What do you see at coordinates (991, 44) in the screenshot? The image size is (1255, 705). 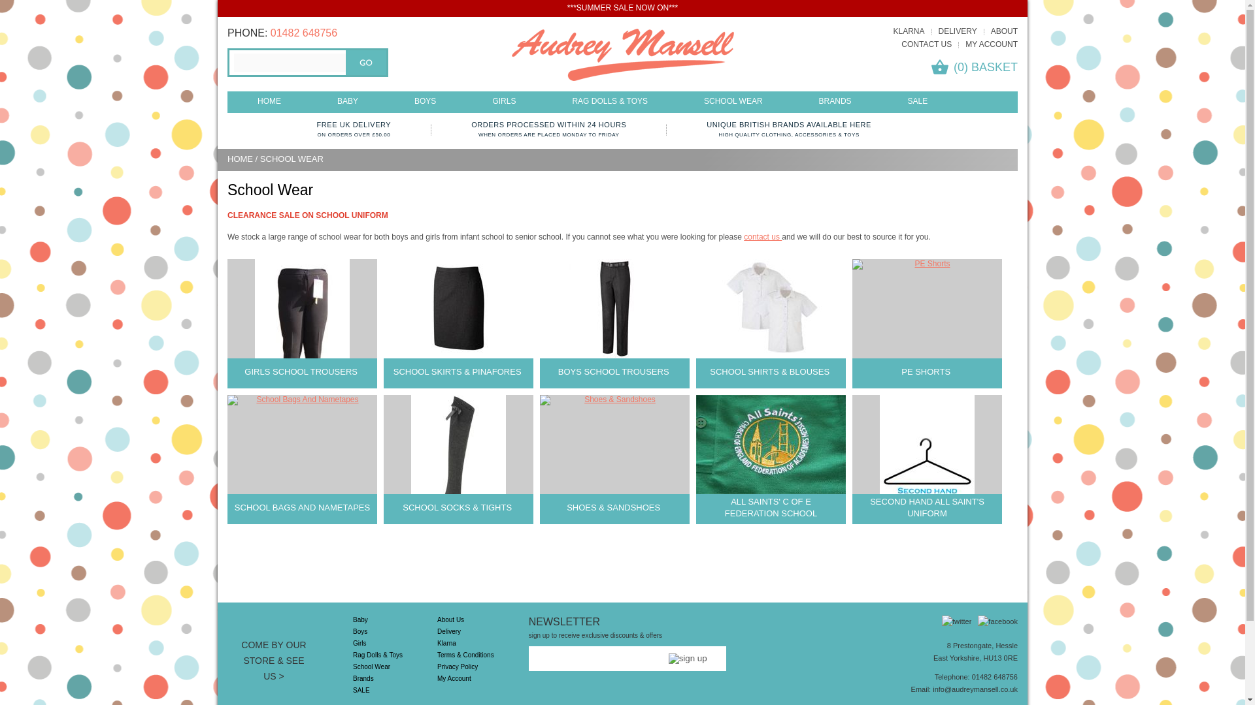 I see `MY ACCOUNT` at bounding box center [991, 44].